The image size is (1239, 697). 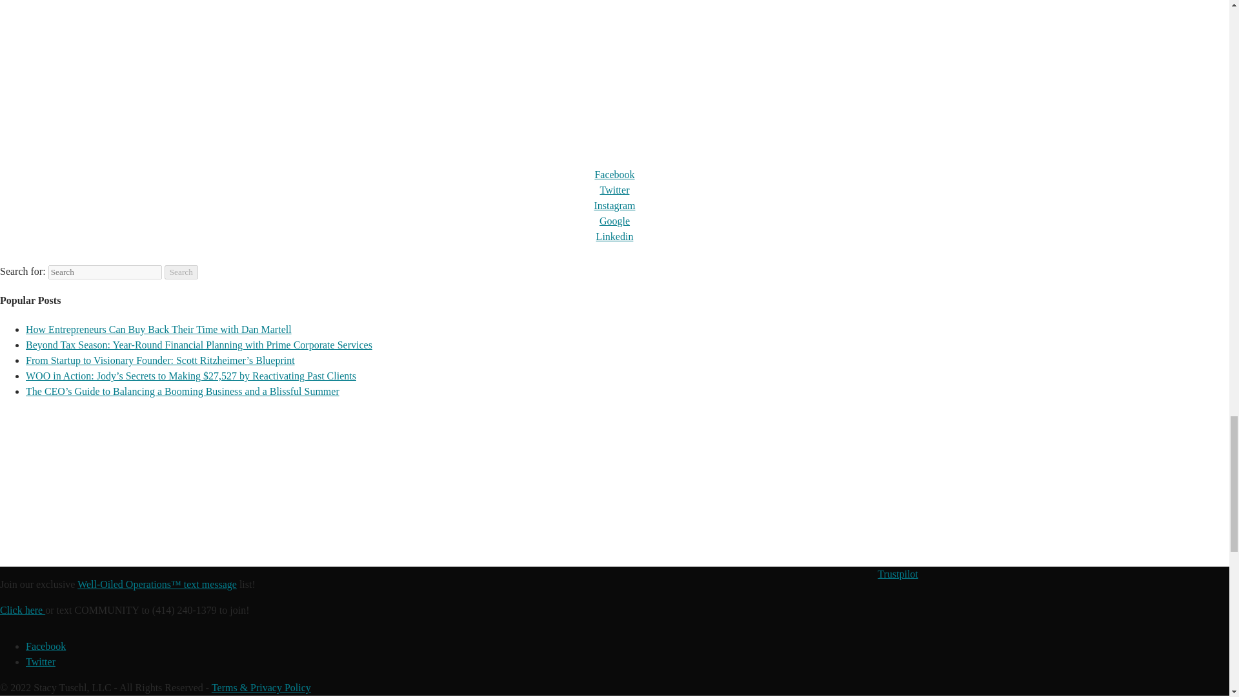 I want to click on Trustpilot, so click(x=897, y=574).